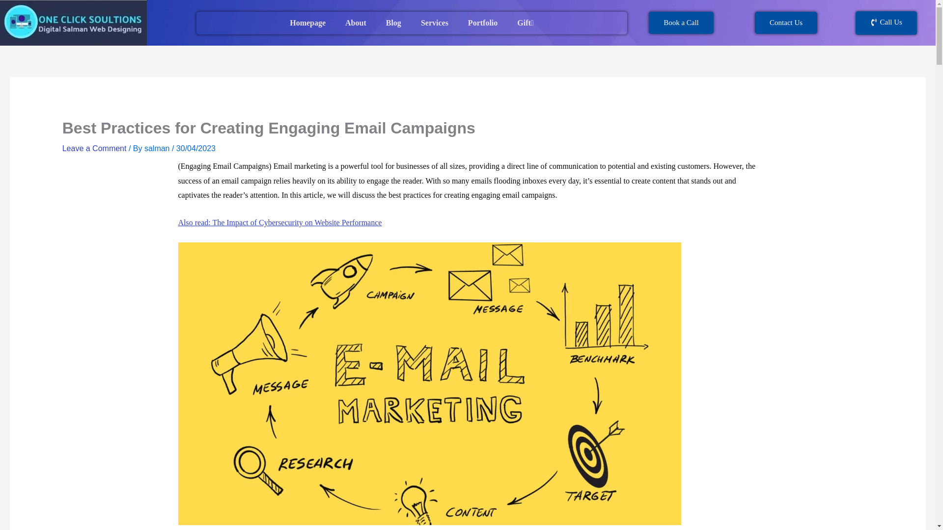 Image resolution: width=943 pixels, height=530 pixels. Describe the element at coordinates (158, 148) in the screenshot. I see `salman` at that location.